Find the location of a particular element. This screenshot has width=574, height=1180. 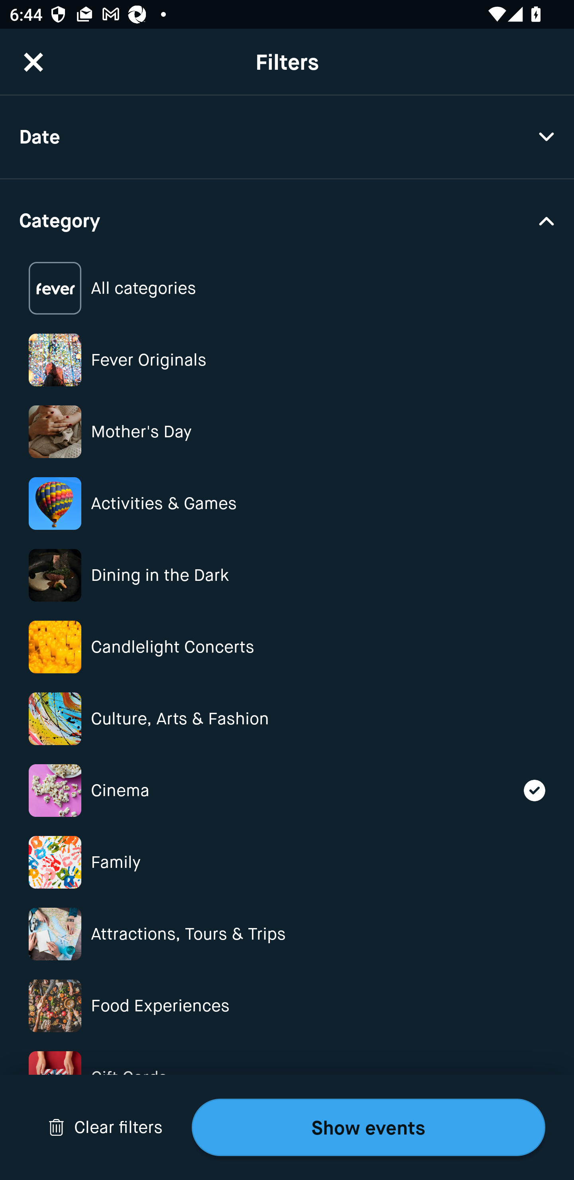

Category Image Candlelight Concerts is located at coordinates (287, 647).